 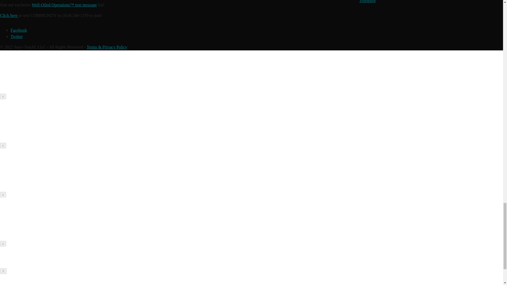 I want to click on Facebook, so click(x=18, y=30).